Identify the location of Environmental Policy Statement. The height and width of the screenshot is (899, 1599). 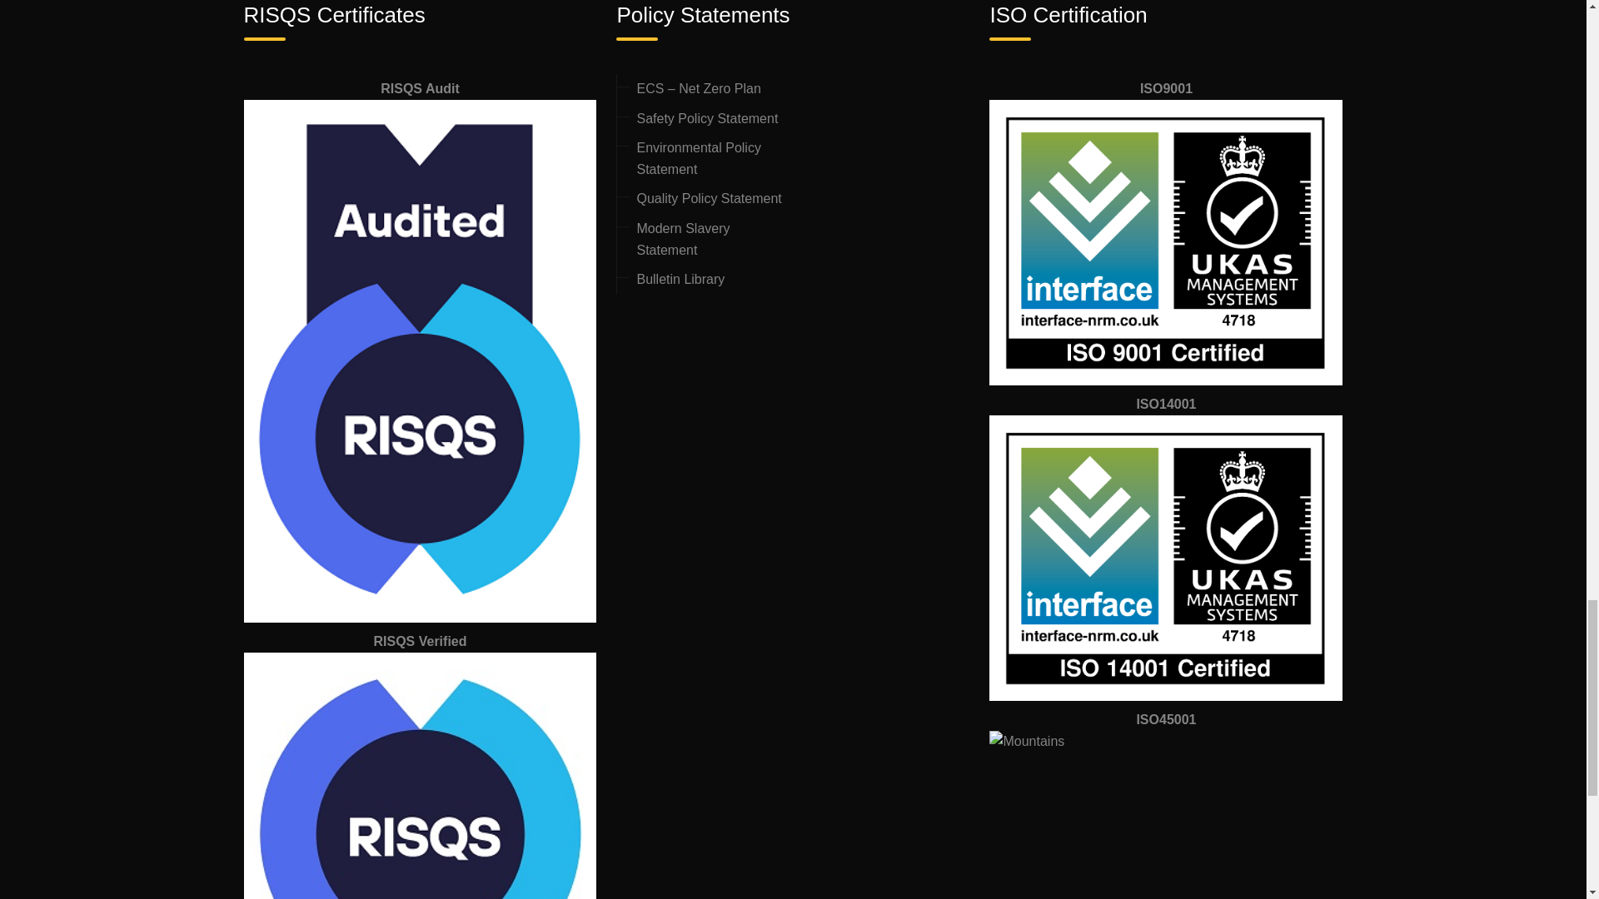
(698, 158).